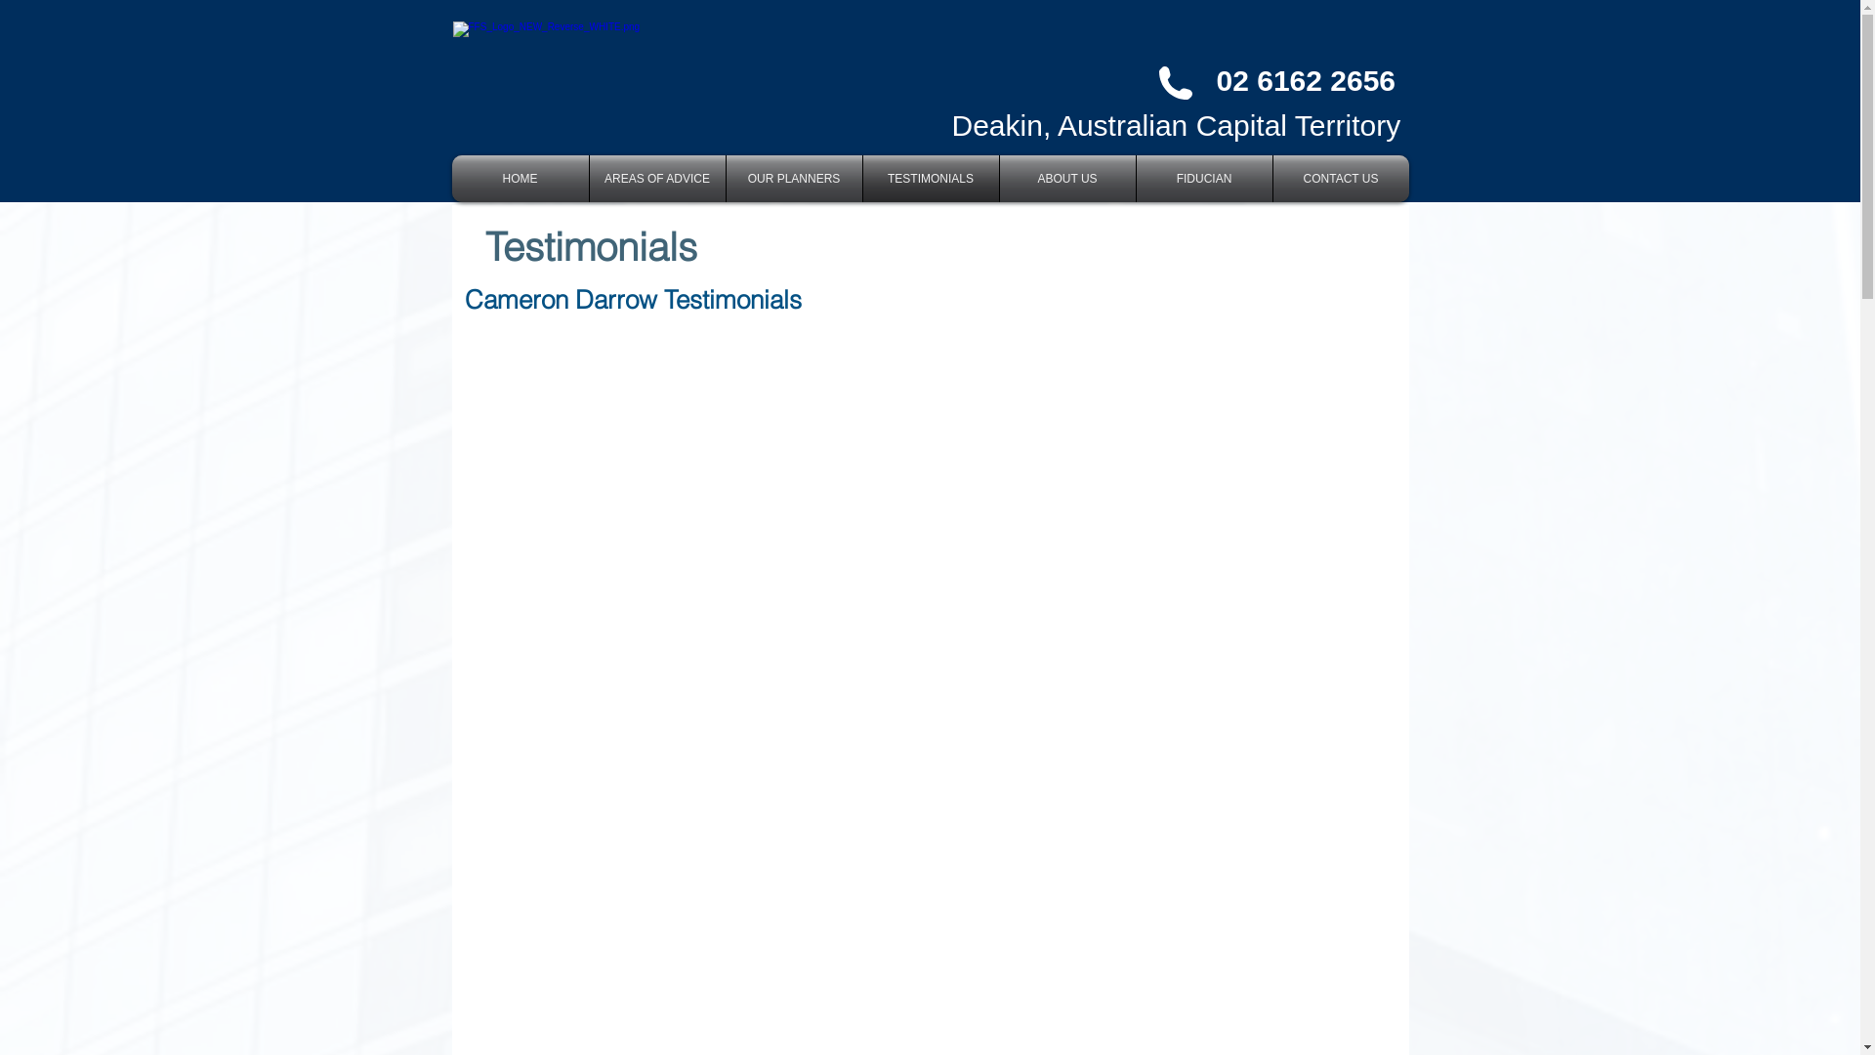 This screenshot has height=1055, width=1875. I want to click on TESTIMONIALS, so click(932, 179).